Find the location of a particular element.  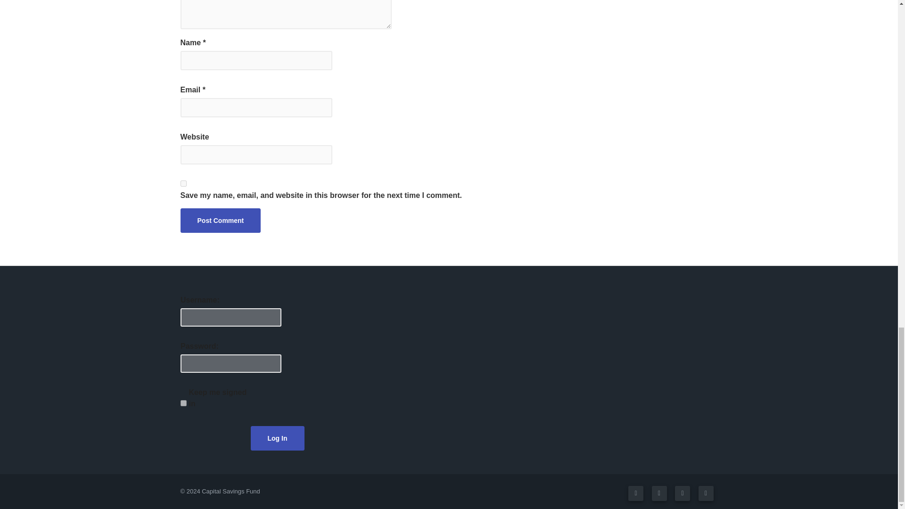

Post Comment is located at coordinates (220, 220).